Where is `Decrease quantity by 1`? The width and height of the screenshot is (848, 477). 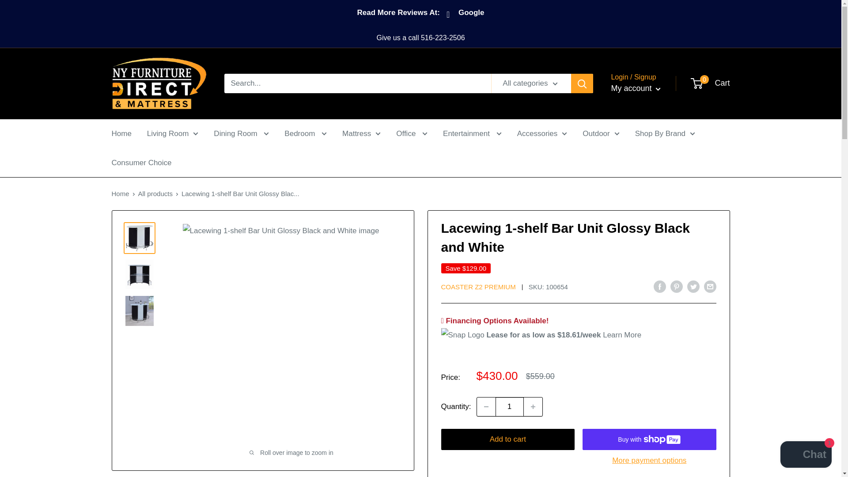
Decrease quantity by 1 is located at coordinates (486, 406).